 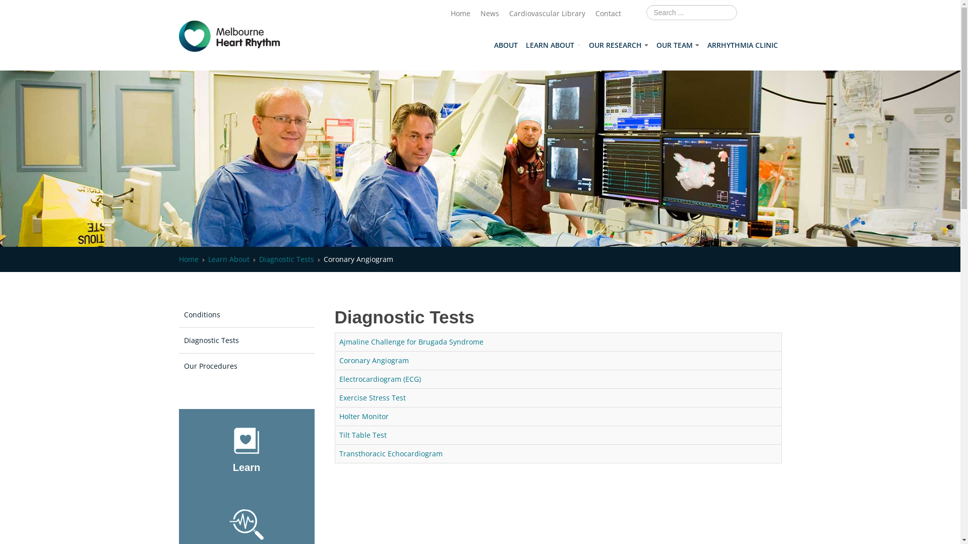 What do you see at coordinates (390, 453) in the screenshot?
I see `Transthoracic Echocardiogram` at bounding box center [390, 453].